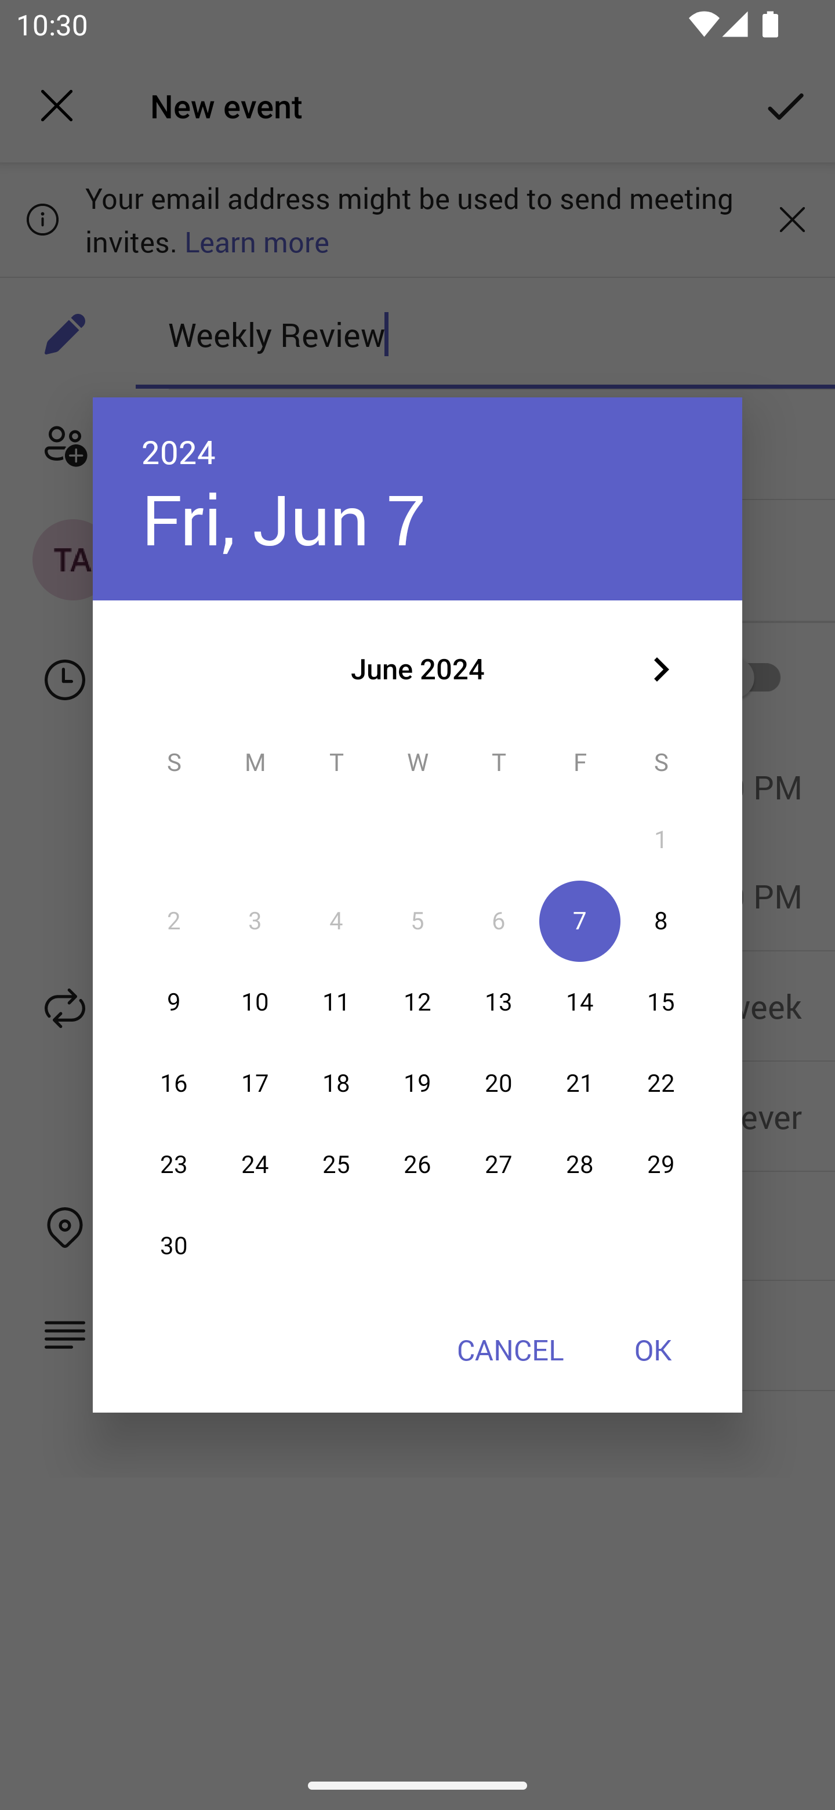 The width and height of the screenshot is (835, 1810). Describe the element at coordinates (174, 1164) in the screenshot. I see `23 23 June 2024` at that location.